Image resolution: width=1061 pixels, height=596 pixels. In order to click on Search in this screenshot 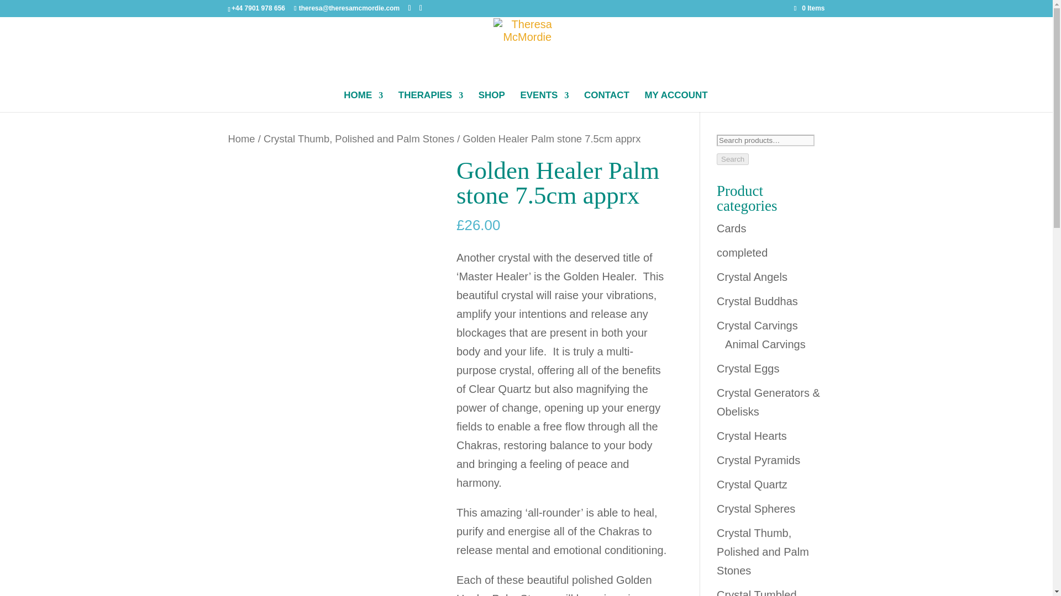, I will do `click(733, 159)`.